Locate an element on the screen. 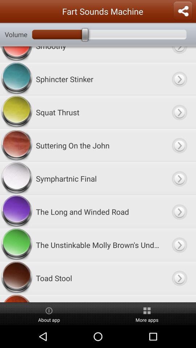 This screenshot has width=196, height=348. share fart sounds is located at coordinates (183, 11).